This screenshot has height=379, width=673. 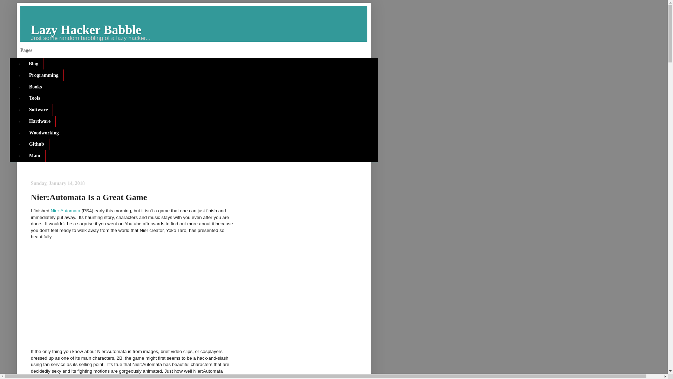 What do you see at coordinates (34, 156) in the screenshot?
I see `Main` at bounding box center [34, 156].